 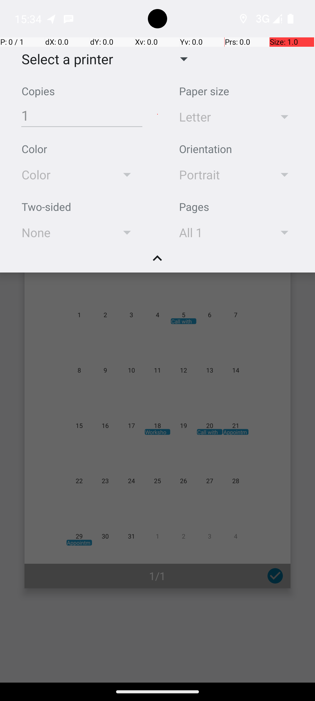 What do you see at coordinates (46, 207) in the screenshot?
I see `Two-sided` at bounding box center [46, 207].